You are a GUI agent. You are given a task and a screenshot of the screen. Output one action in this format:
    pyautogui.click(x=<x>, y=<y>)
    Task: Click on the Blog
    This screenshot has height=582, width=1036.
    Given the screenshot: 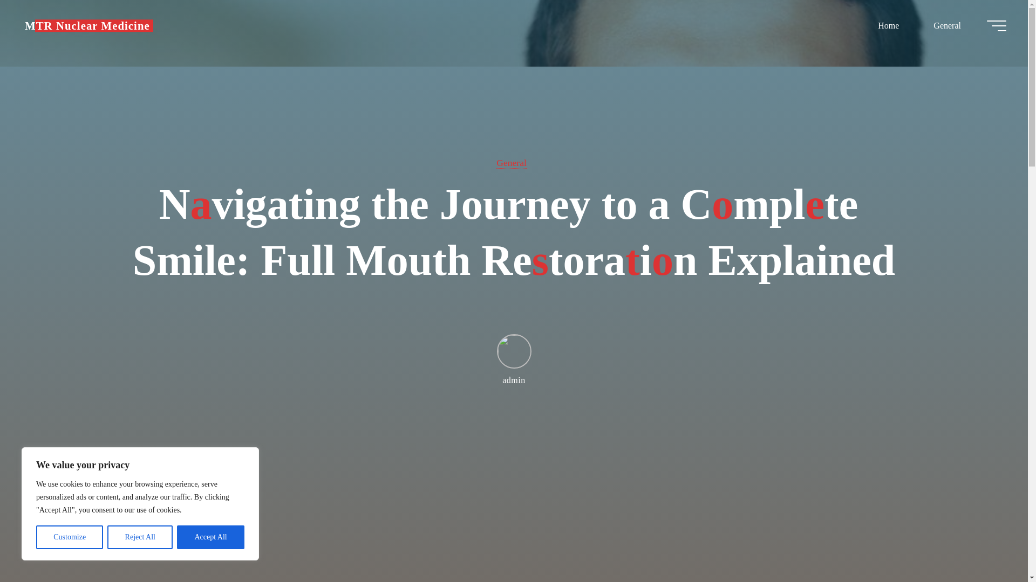 What is the action you would take?
    pyautogui.click(x=87, y=25)
    